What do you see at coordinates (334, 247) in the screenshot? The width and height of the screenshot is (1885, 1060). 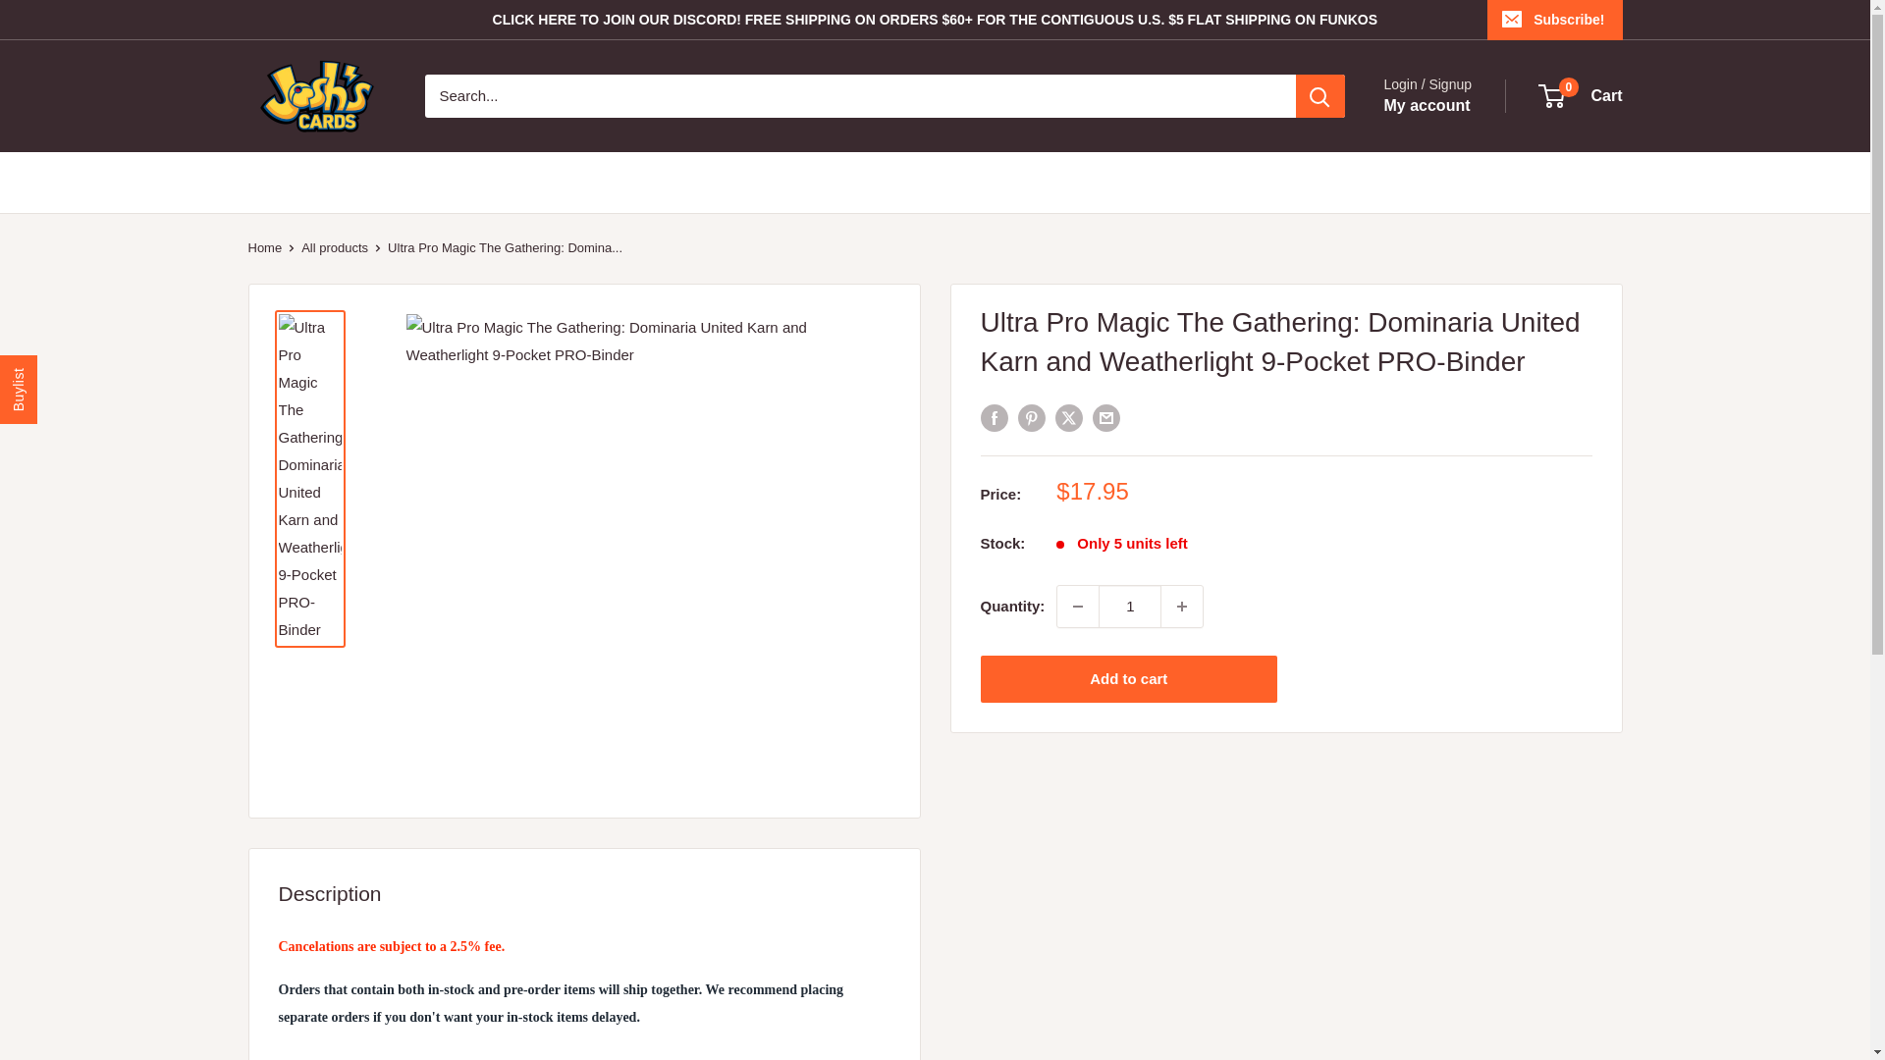 I see `All products` at bounding box center [334, 247].